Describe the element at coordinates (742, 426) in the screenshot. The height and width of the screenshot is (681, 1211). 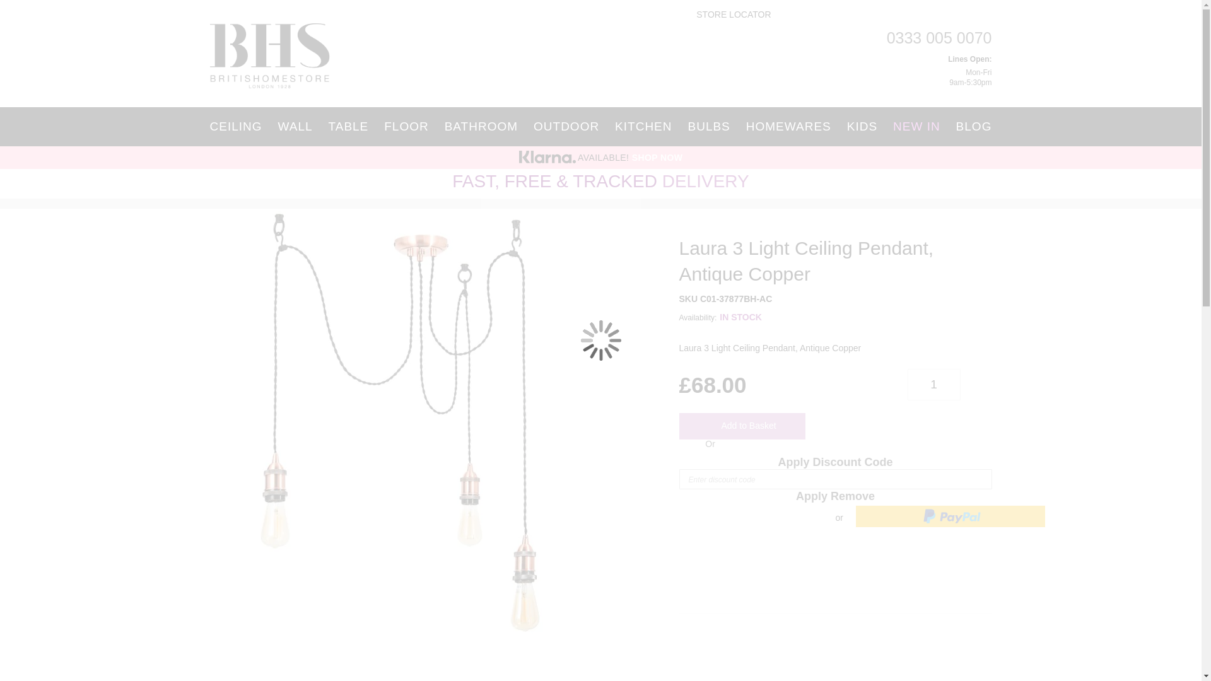
I see `Add to Basket` at that location.